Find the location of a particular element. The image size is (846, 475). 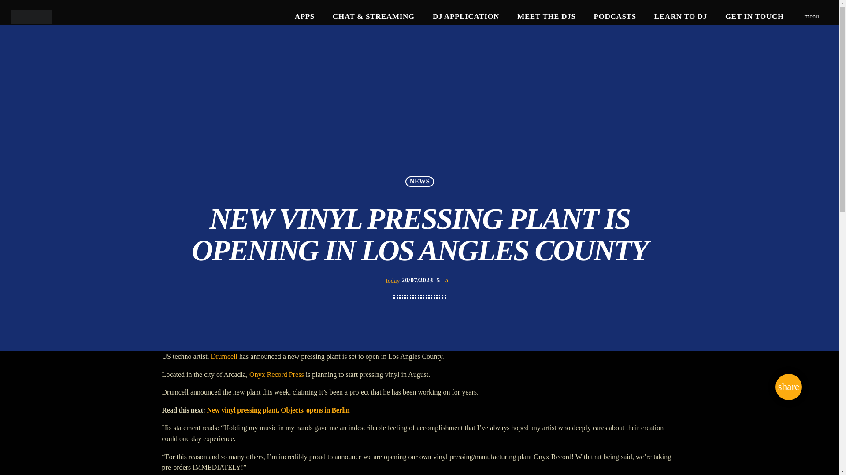

MEET THE DJS is located at coordinates (546, 17).